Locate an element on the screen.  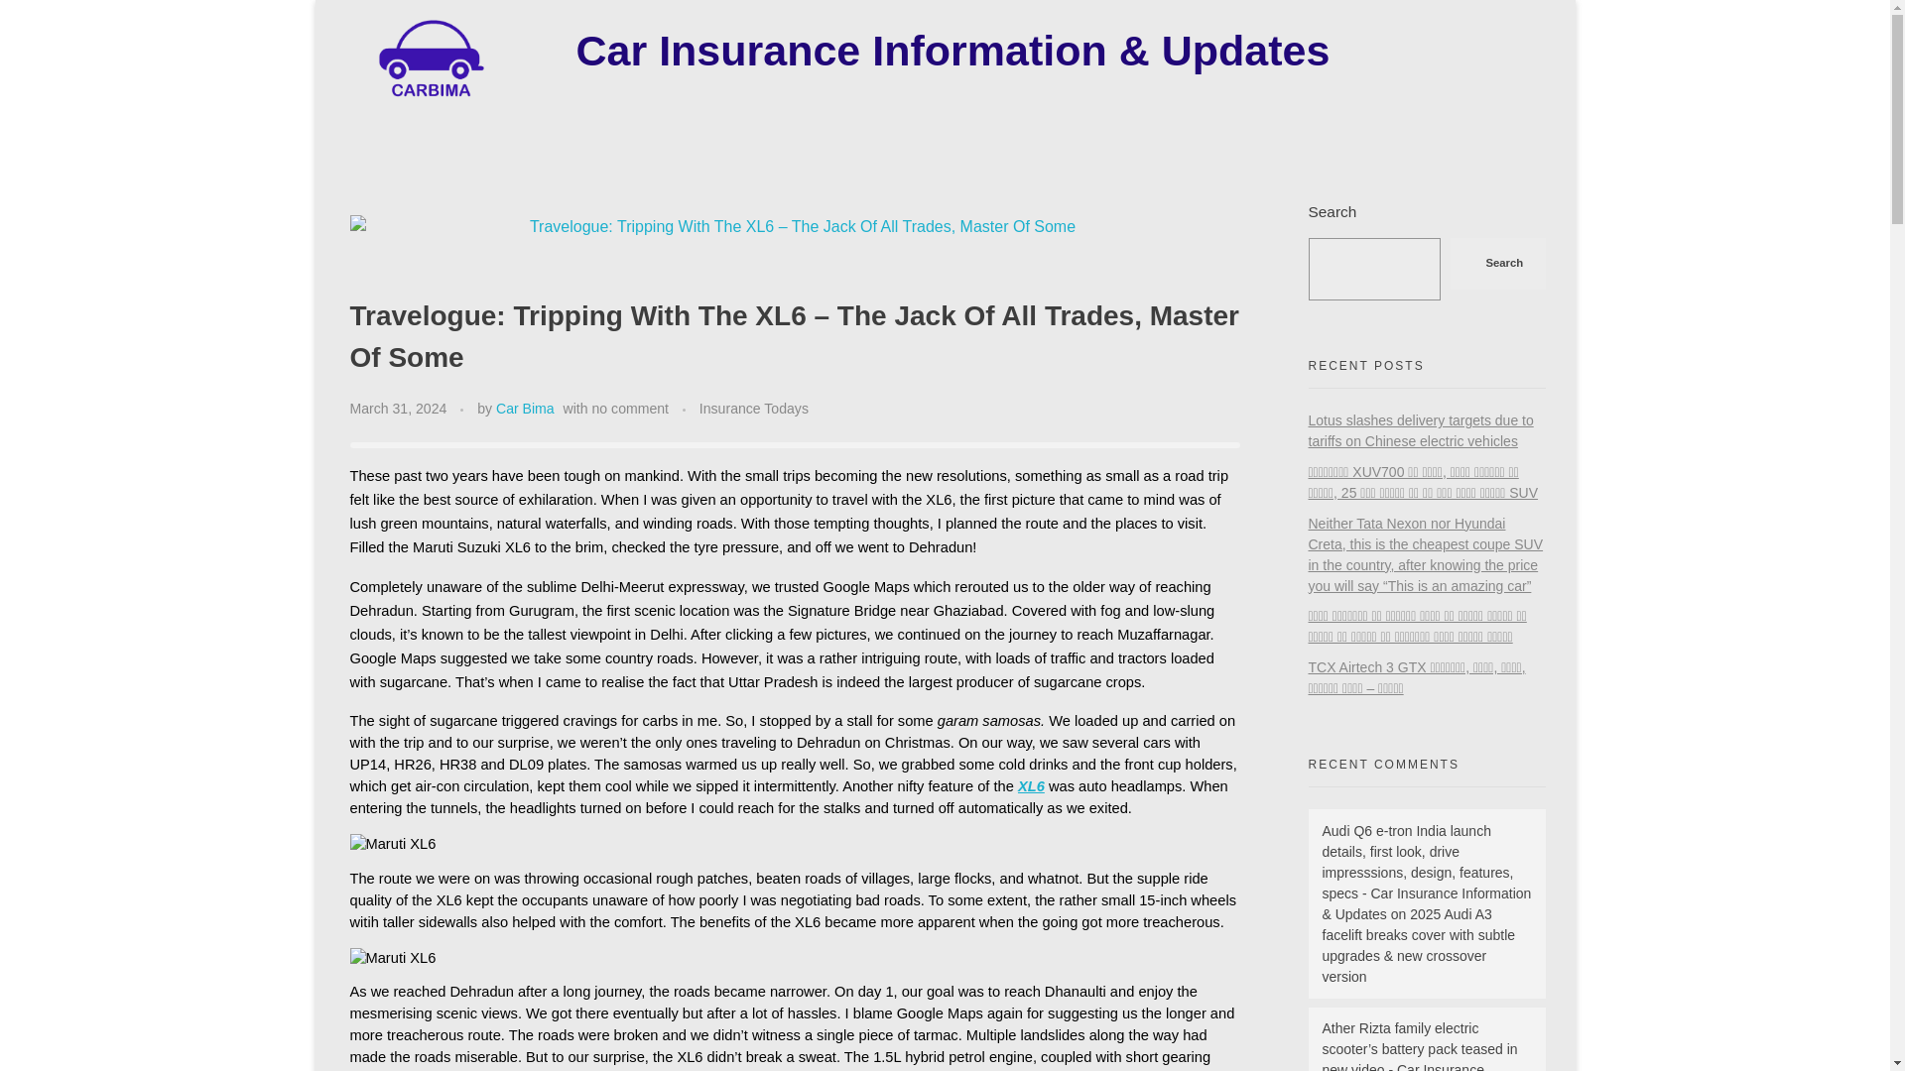
View all posts by Car Bima is located at coordinates (524, 409).